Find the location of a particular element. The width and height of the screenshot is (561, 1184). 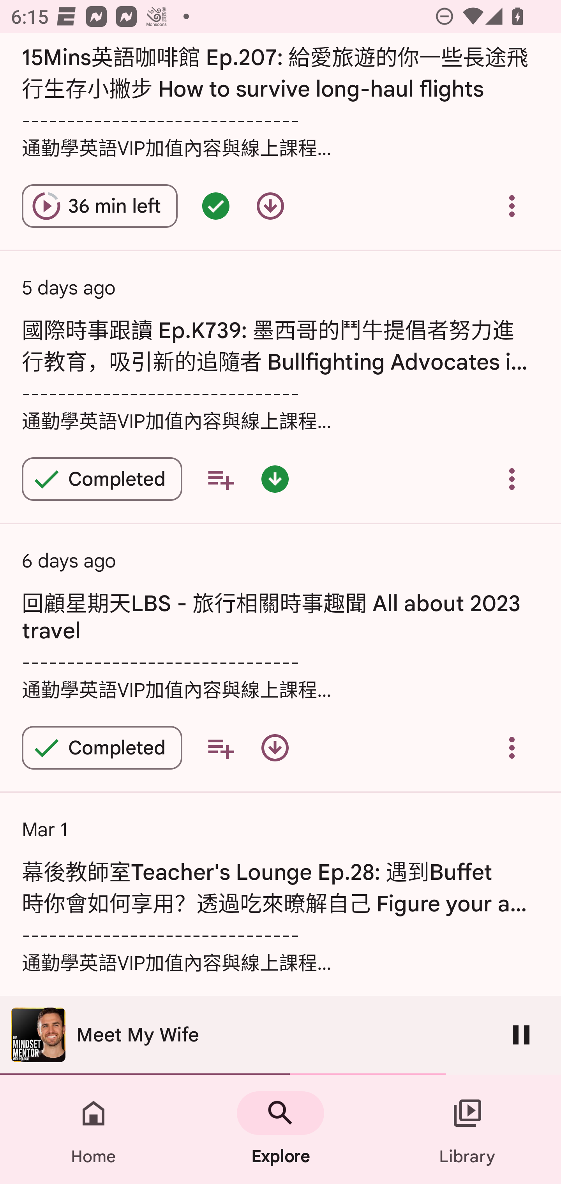

Home is located at coordinates (93, 1129).